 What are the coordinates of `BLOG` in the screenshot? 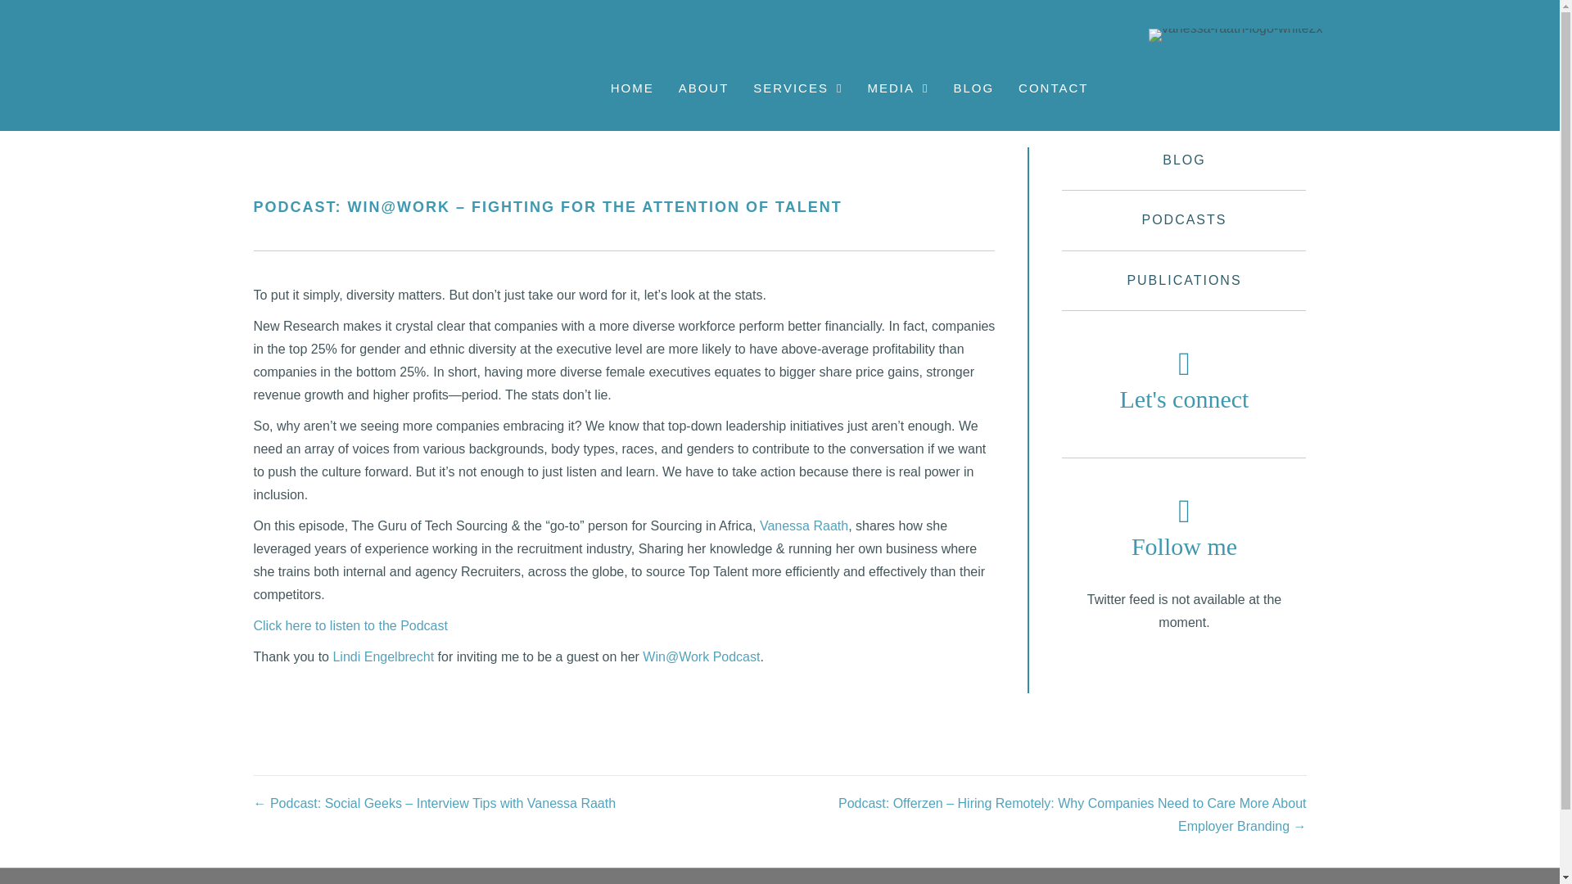 It's located at (973, 88).